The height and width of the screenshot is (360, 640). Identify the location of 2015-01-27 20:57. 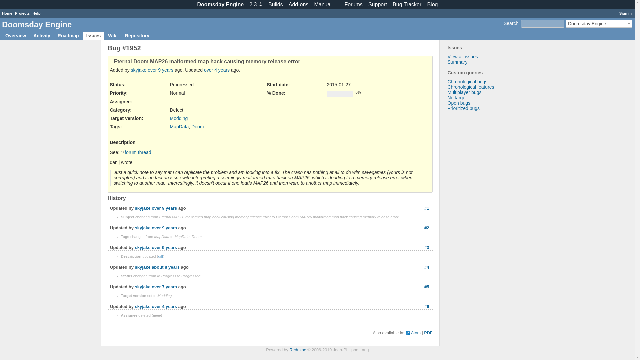
(164, 208).